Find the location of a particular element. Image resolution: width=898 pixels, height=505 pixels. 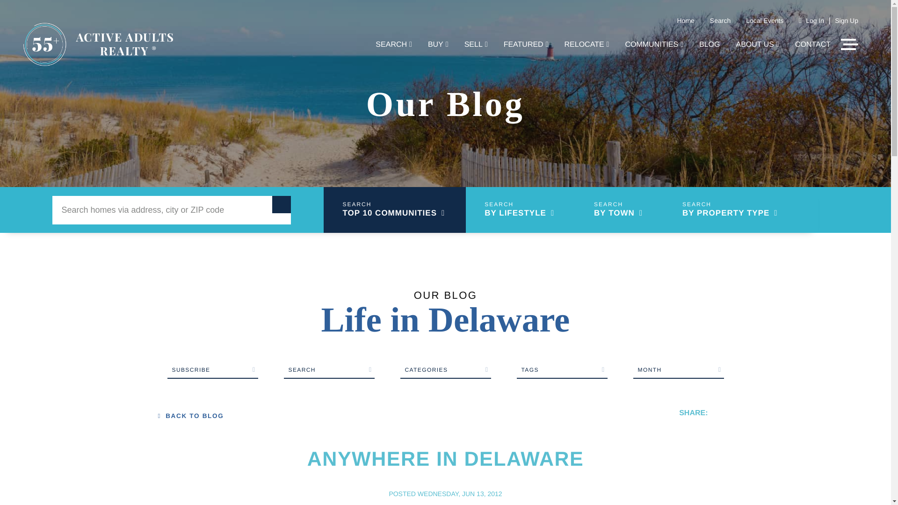

Local Events is located at coordinates (764, 20).